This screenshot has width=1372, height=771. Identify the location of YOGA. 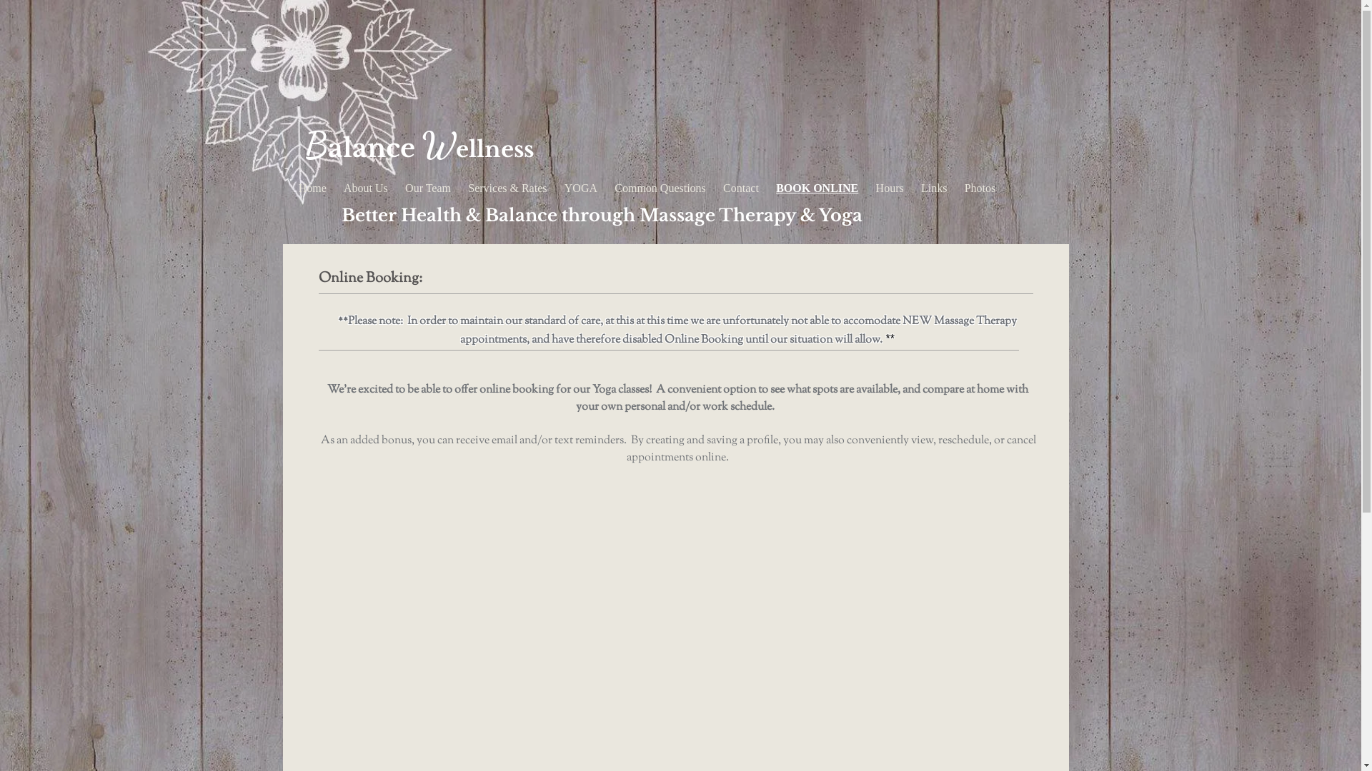
(582, 188).